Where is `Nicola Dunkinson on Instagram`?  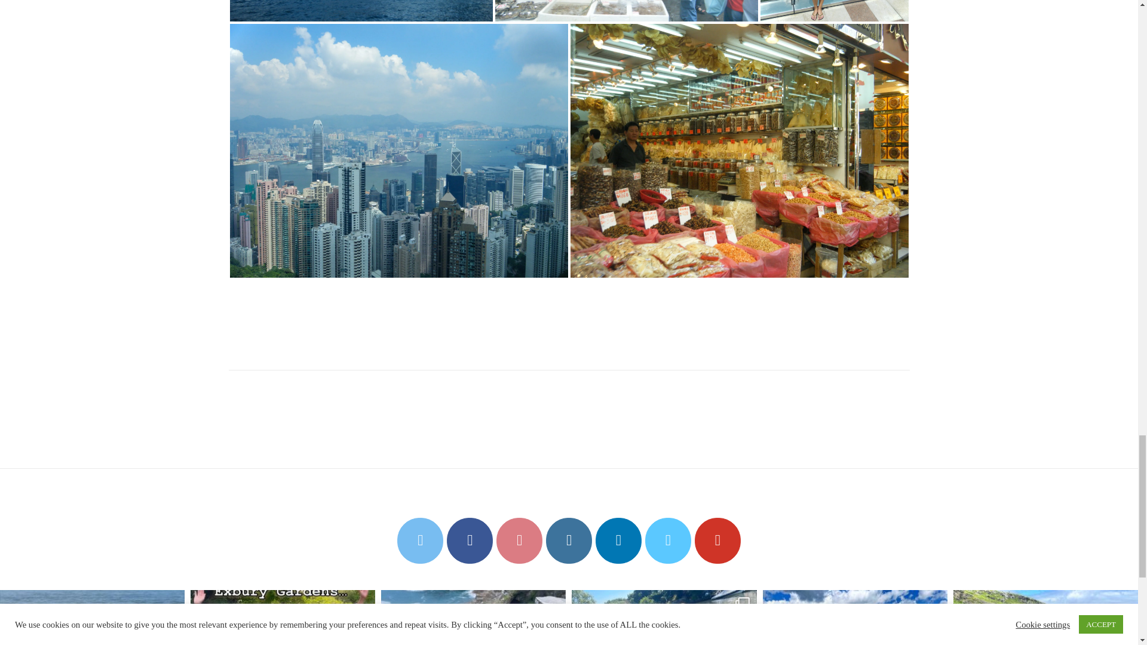
Nicola Dunkinson on Instagram is located at coordinates (569, 540).